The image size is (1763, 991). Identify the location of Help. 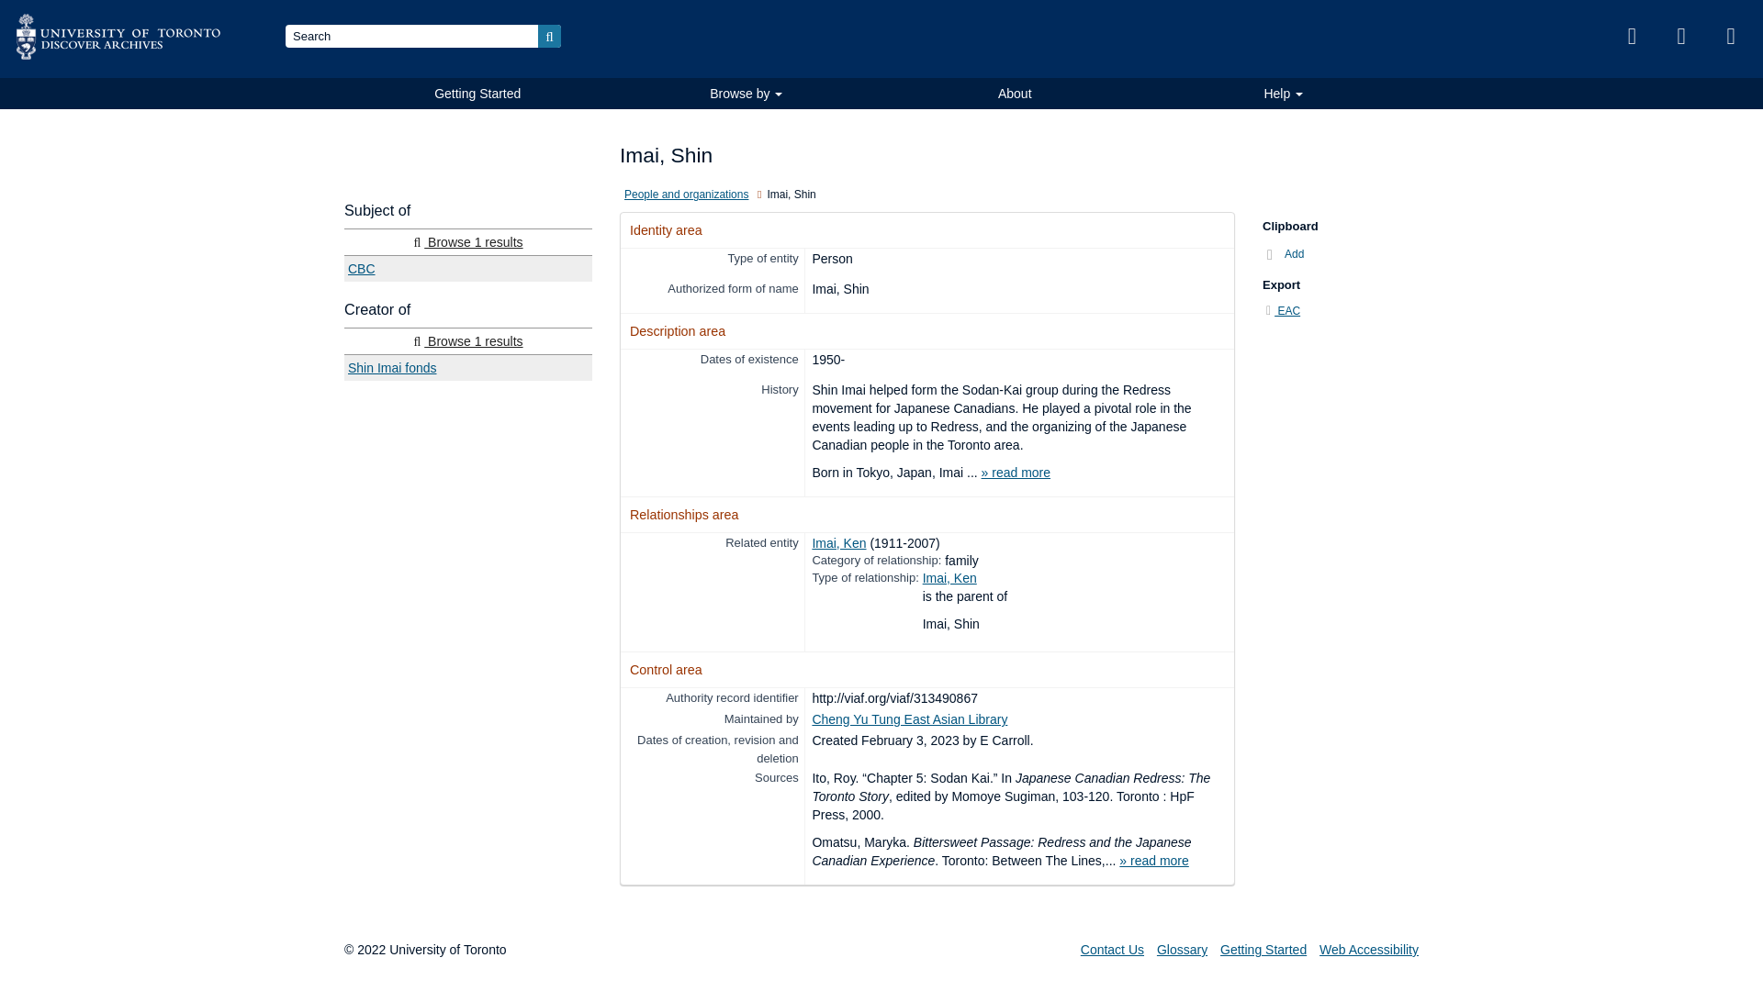
(1731, 37).